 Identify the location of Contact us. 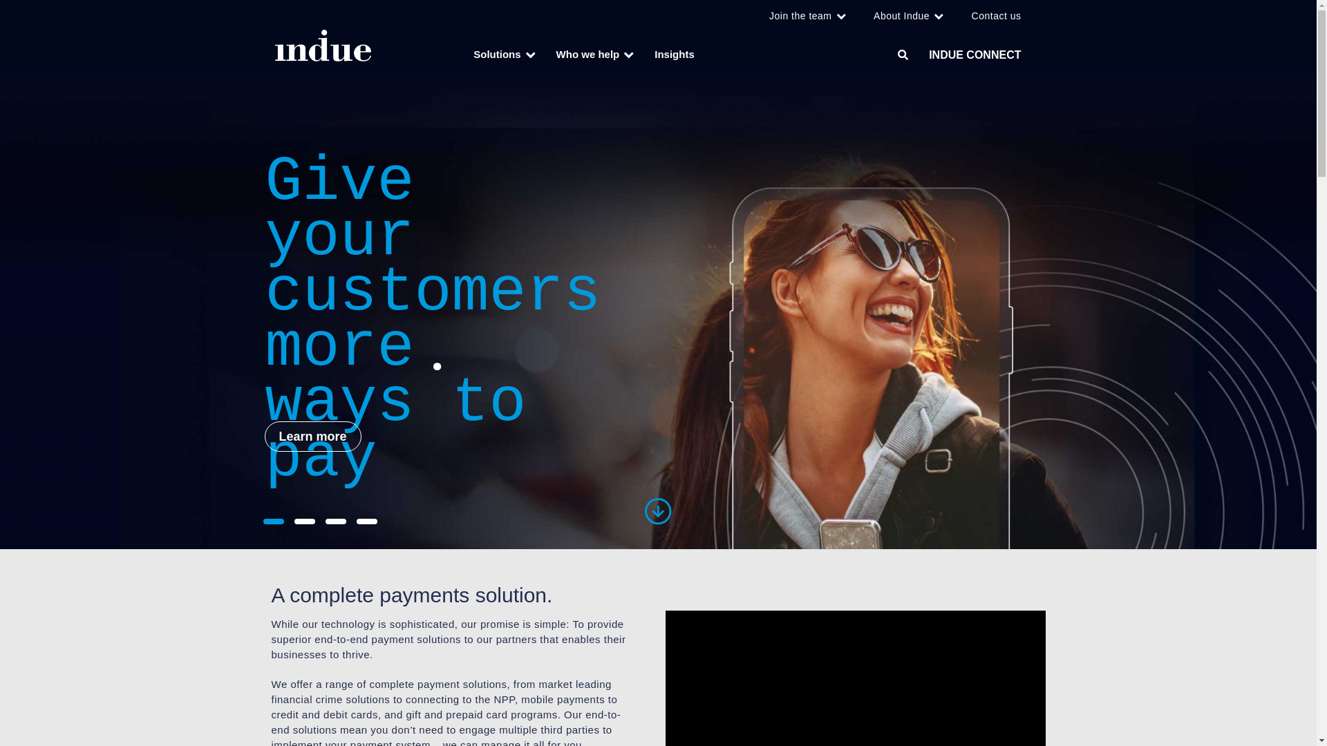
(997, 16).